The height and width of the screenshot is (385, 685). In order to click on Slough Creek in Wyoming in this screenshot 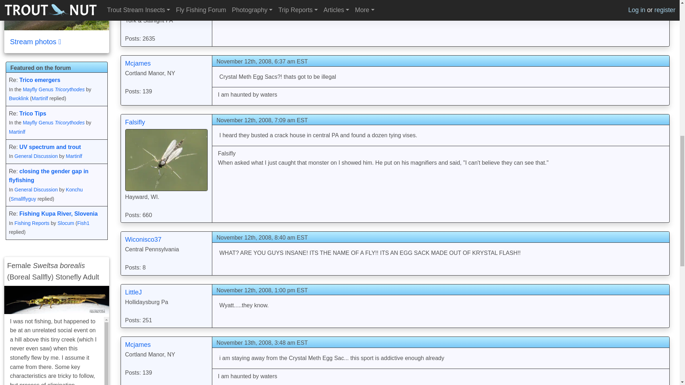, I will do `click(56, 15)`.